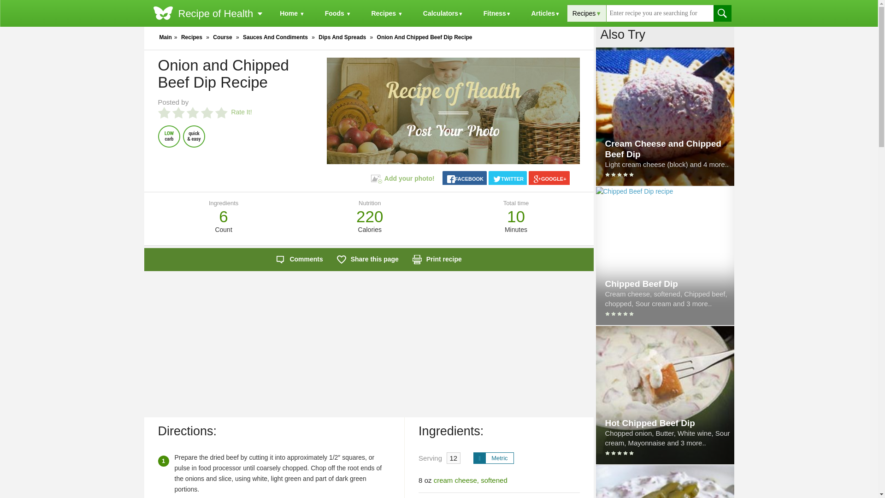 Image resolution: width=885 pixels, height=498 pixels. What do you see at coordinates (470, 480) in the screenshot?
I see `cream cheese, softened` at bounding box center [470, 480].